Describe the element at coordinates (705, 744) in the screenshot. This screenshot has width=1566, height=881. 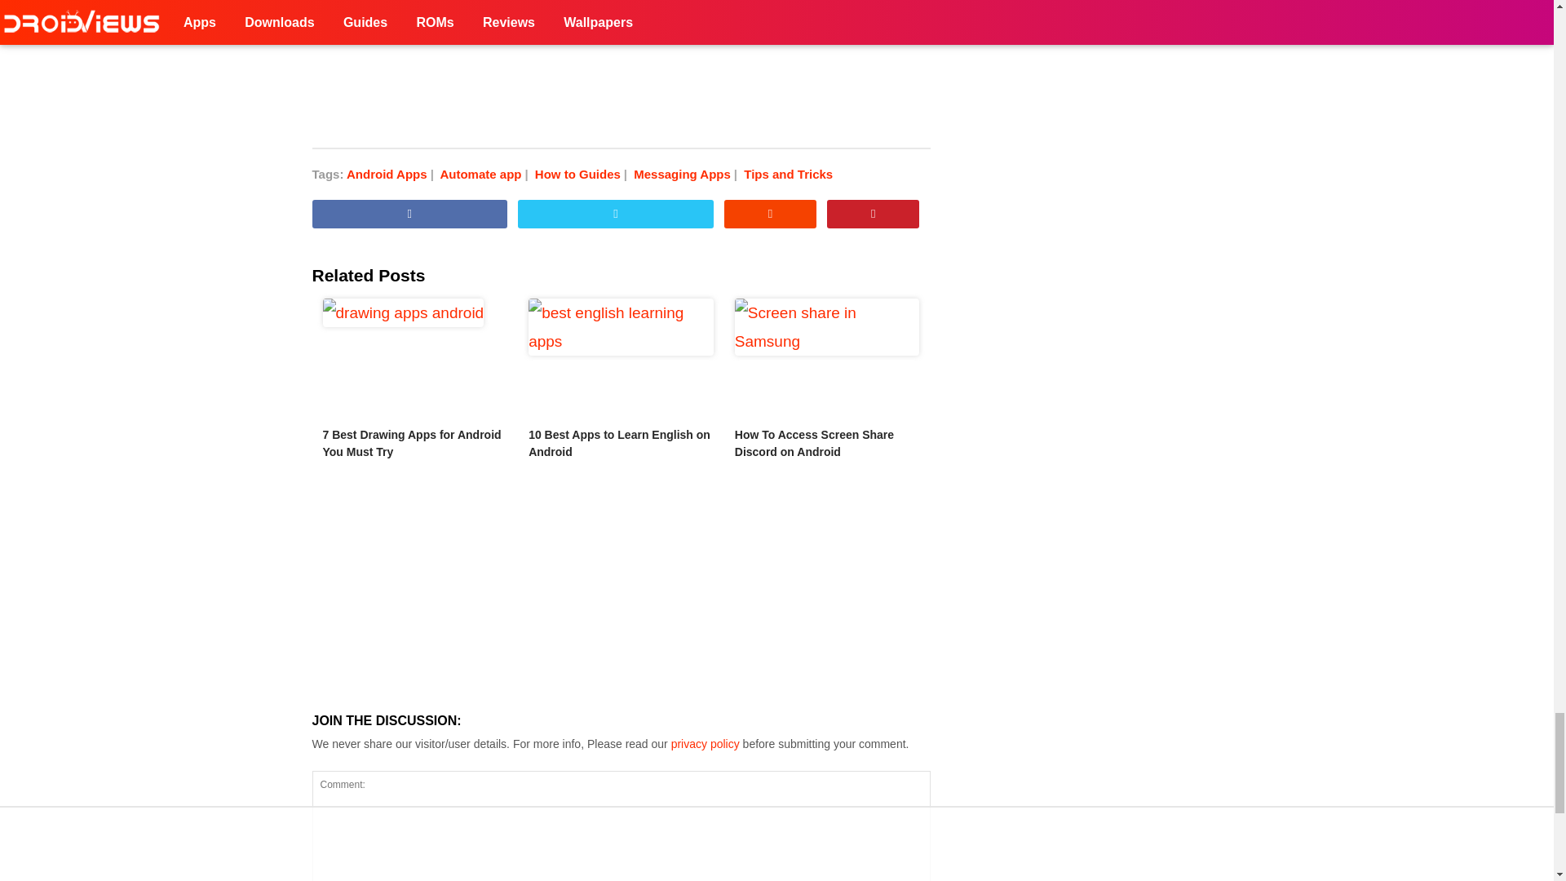
I see `comment-policy-title` at that location.